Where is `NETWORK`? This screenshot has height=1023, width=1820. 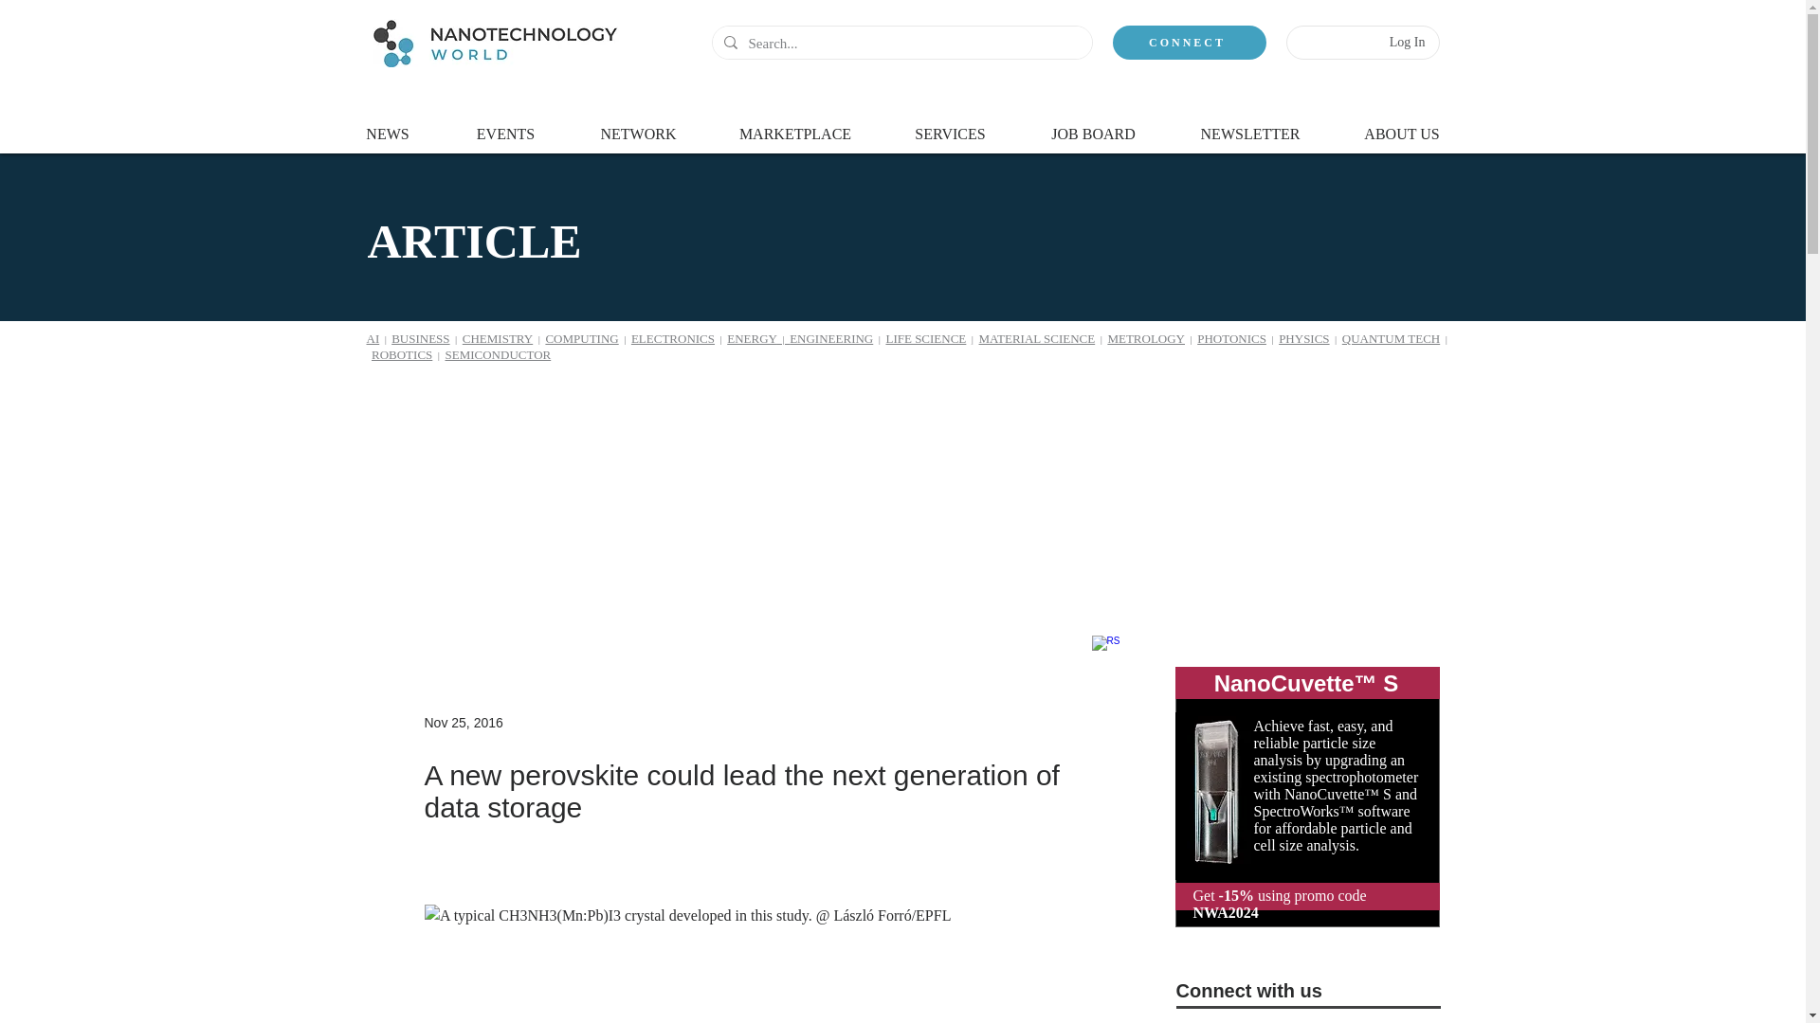
NETWORK is located at coordinates (639, 125).